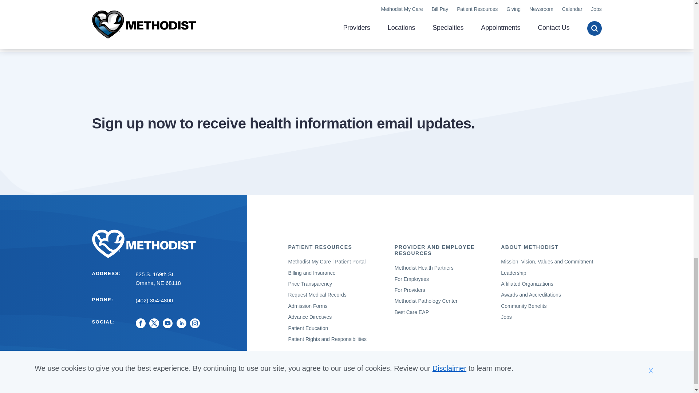 Image resolution: width=699 pixels, height=393 pixels. What do you see at coordinates (165, 244) in the screenshot?
I see `Methodist Health System` at bounding box center [165, 244].